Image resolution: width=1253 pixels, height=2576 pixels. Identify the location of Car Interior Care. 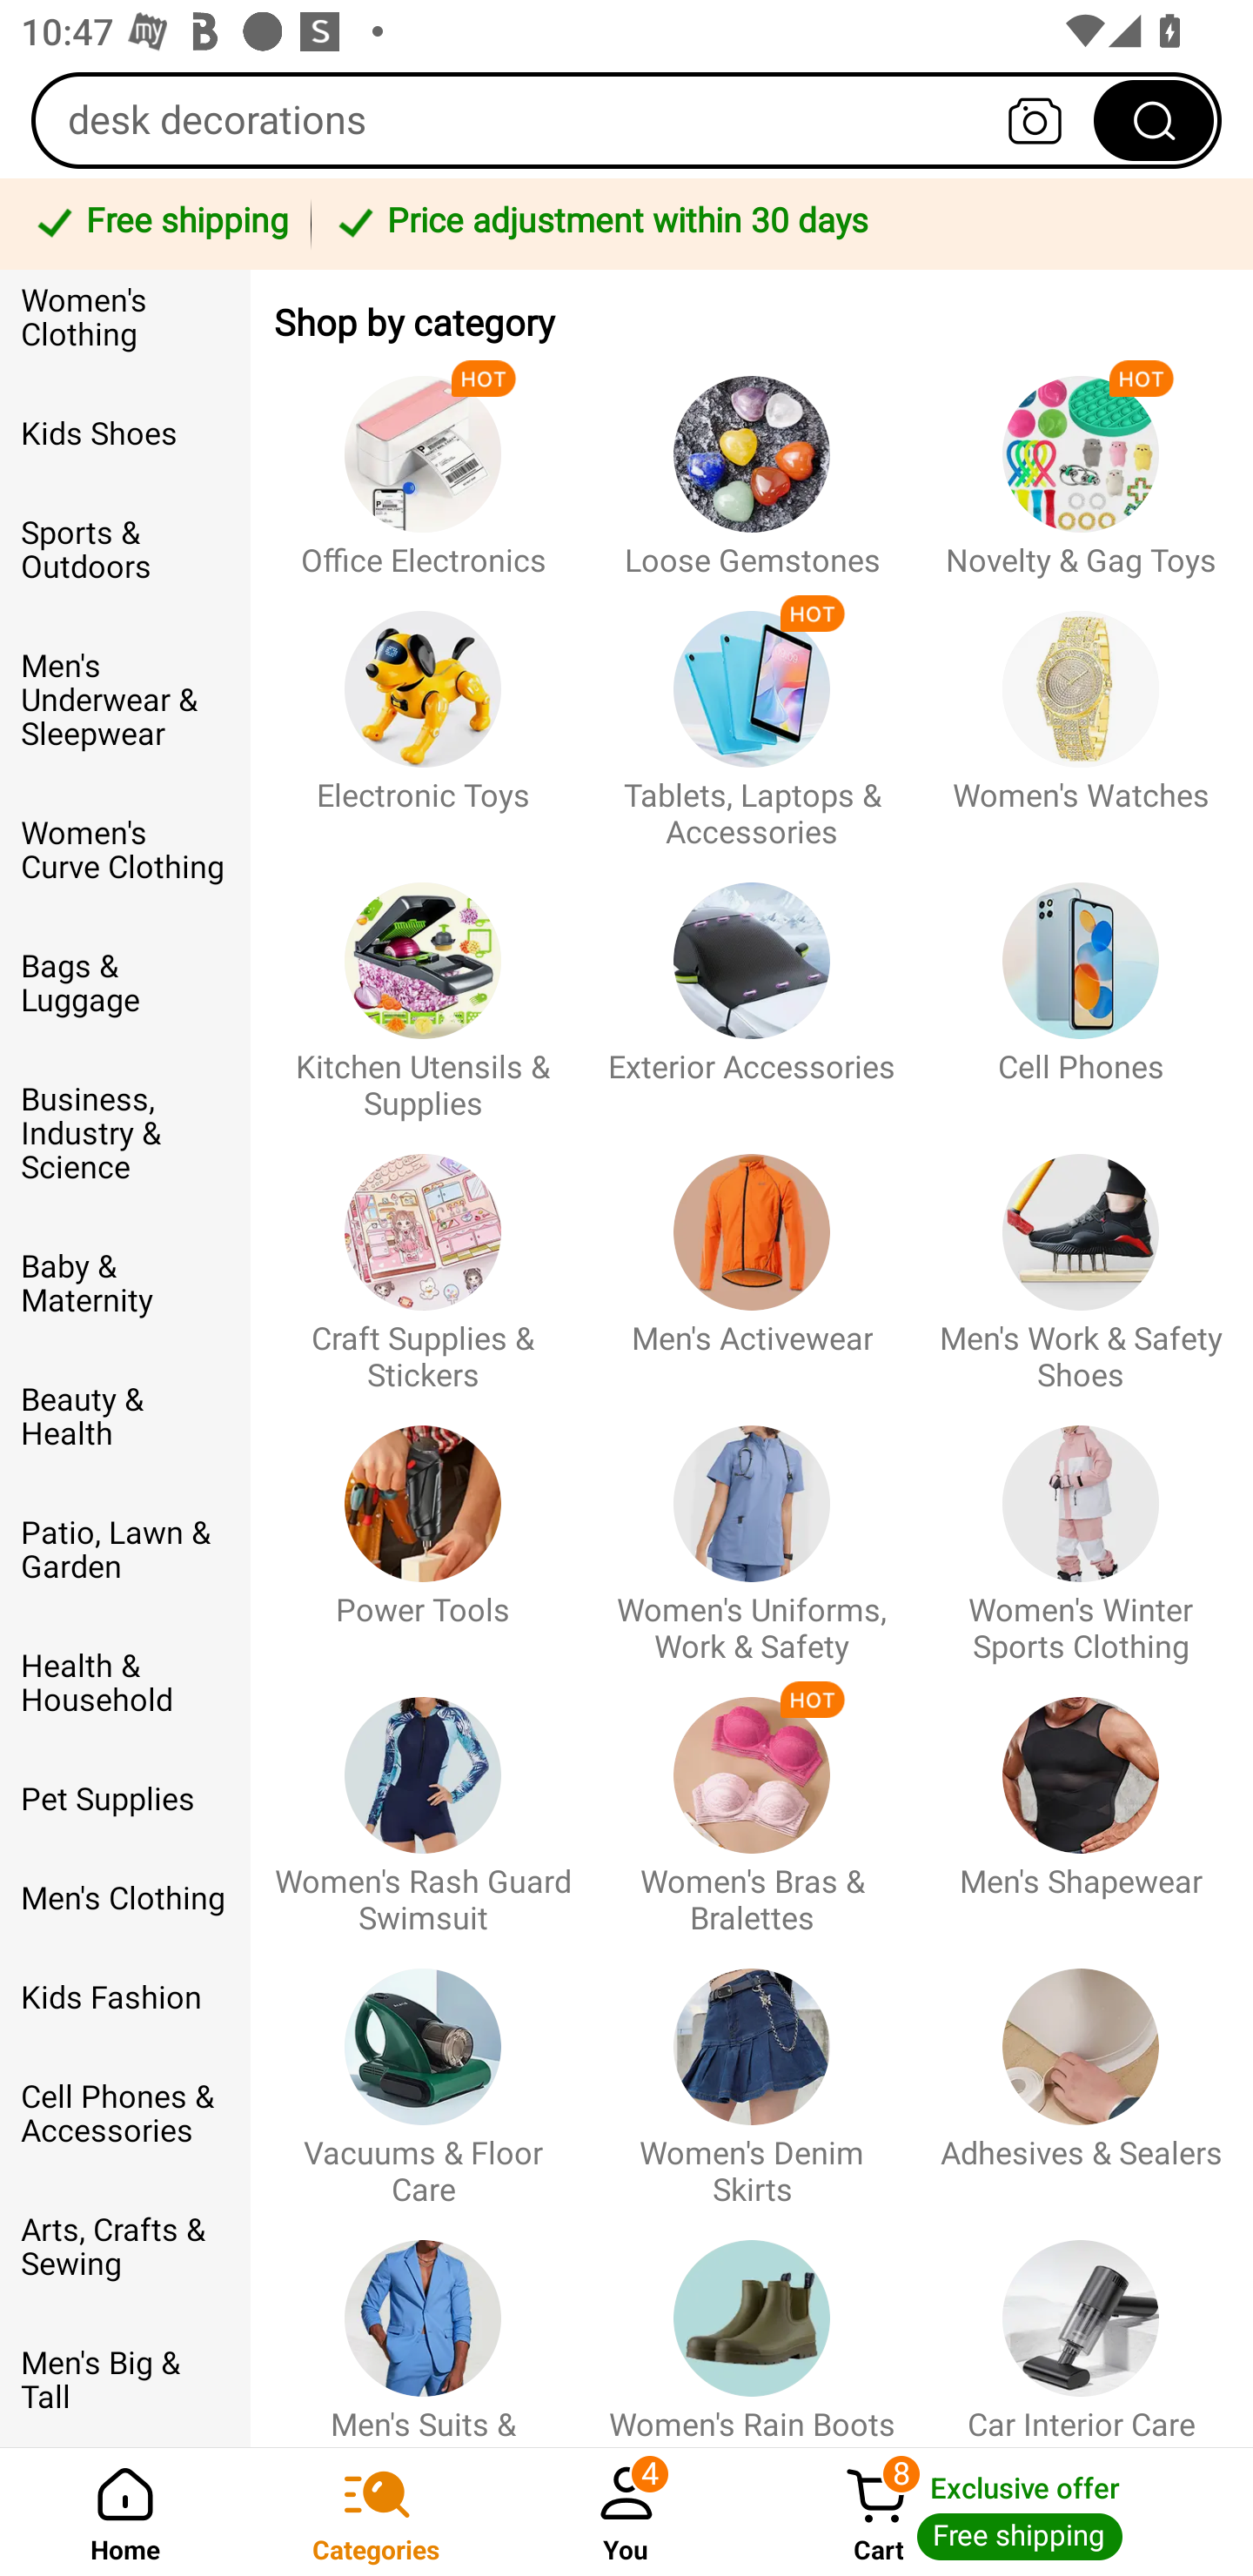
(1081, 2327).